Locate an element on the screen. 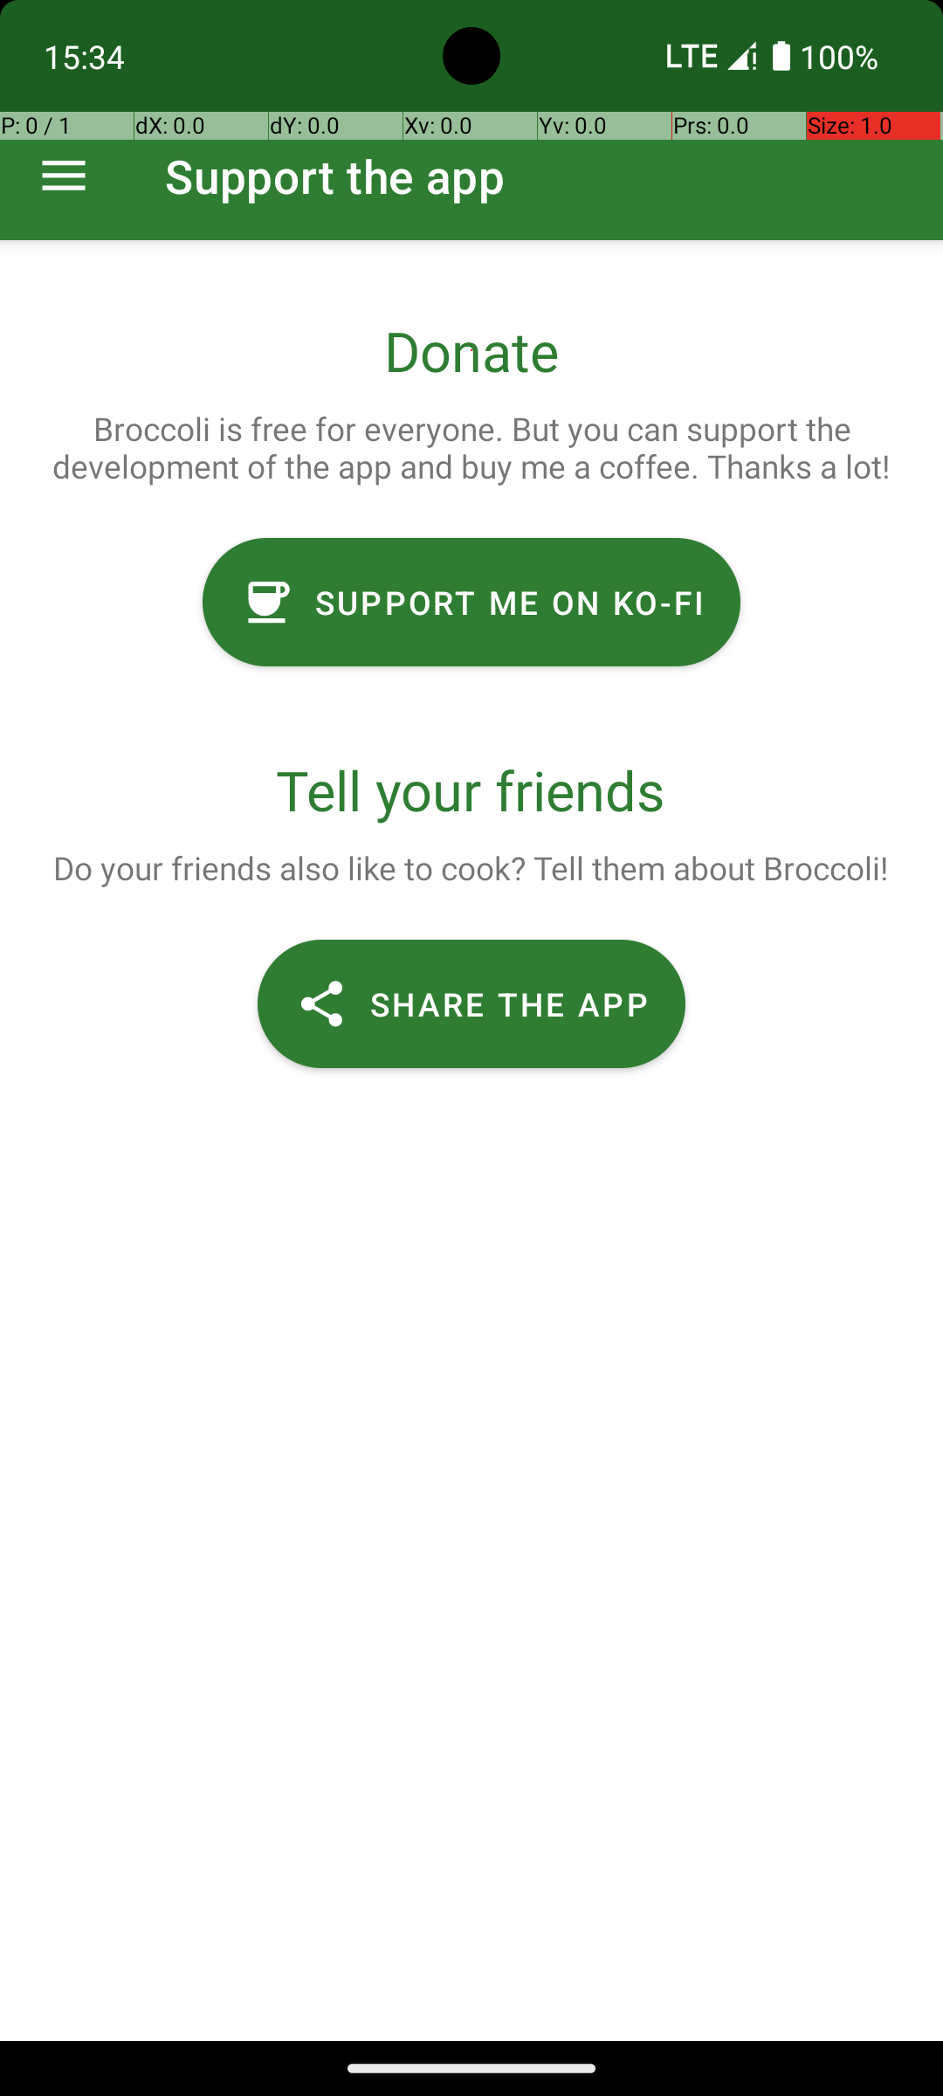  Tell your friends is located at coordinates (471, 789).